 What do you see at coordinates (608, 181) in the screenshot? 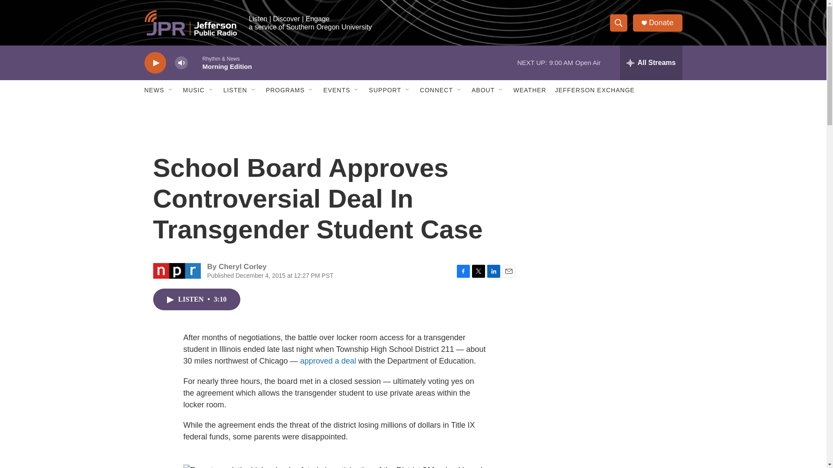
I see `3rd party ad content` at bounding box center [608, 181].